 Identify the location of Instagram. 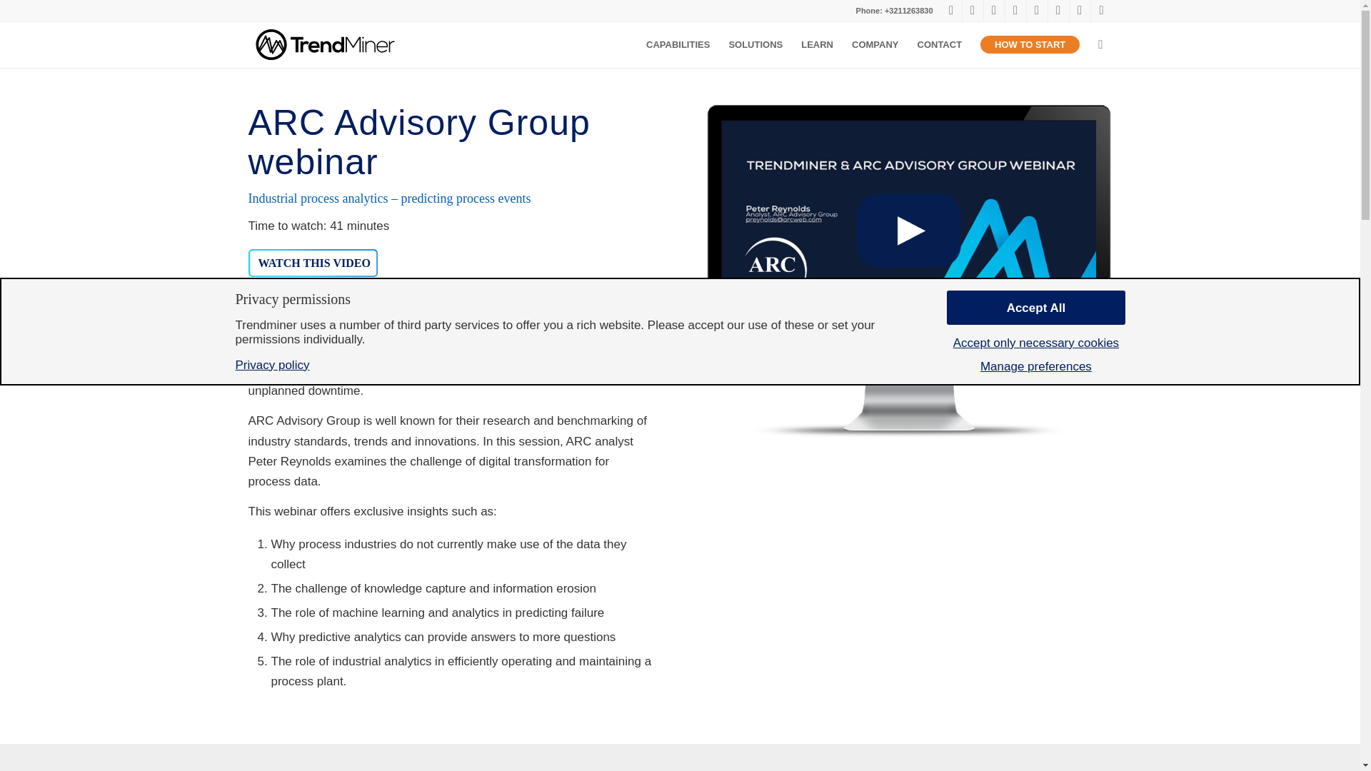
(1058, 11).